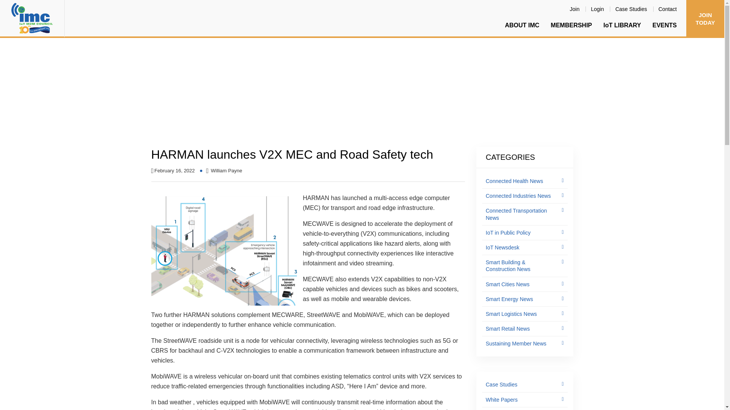 This screenshot has width=730, height=410. What do you see at coordinates (187, 102) in the screenshot?
I see `IoT Library` at bounding box center [187, 102].